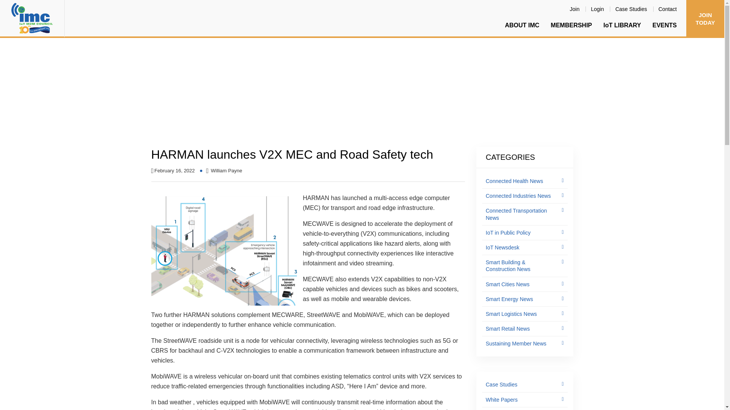 This screenshot has width=730, height=410. What do you see at coordinates (187, 102) in the screenshot?
I see `IoT Library` at bounding box center [187, 102].